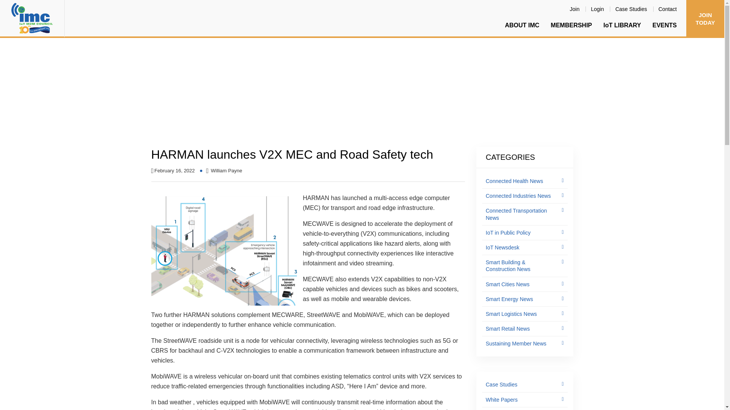 This screenshot has width=730, height=410. What do you see at coordinates (187, 102) in the screenshot?
I see `IoT Library` at bounding box center [187, 102].